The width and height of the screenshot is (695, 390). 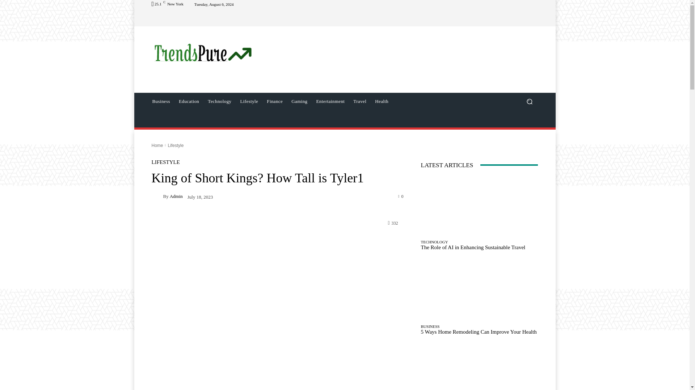 I want to click on Health, so click(x=382, y=101).